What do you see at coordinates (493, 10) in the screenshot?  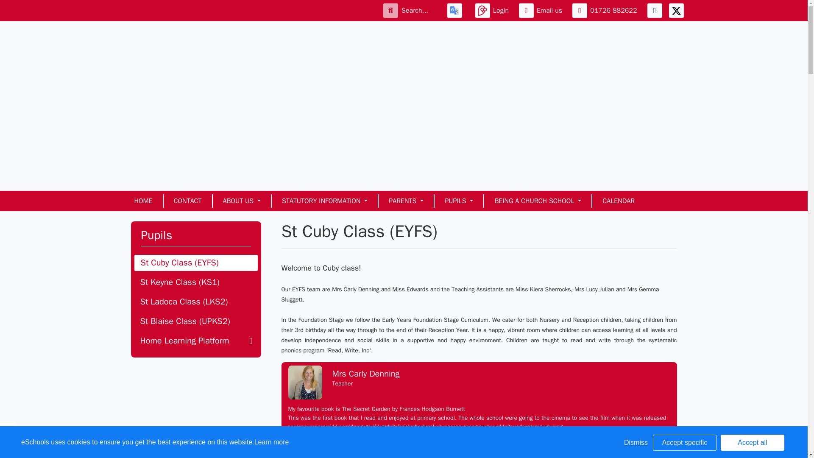 I see `Login` at bounding box center [493, 10].